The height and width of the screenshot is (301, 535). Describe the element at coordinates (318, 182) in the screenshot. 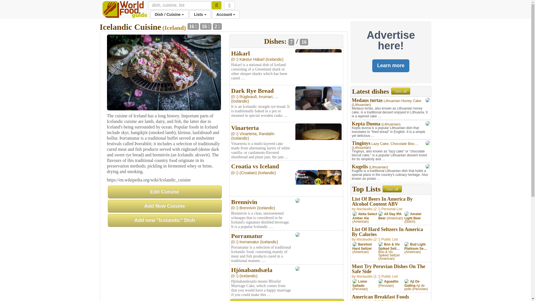

I see `Click to see the photo` at that location.